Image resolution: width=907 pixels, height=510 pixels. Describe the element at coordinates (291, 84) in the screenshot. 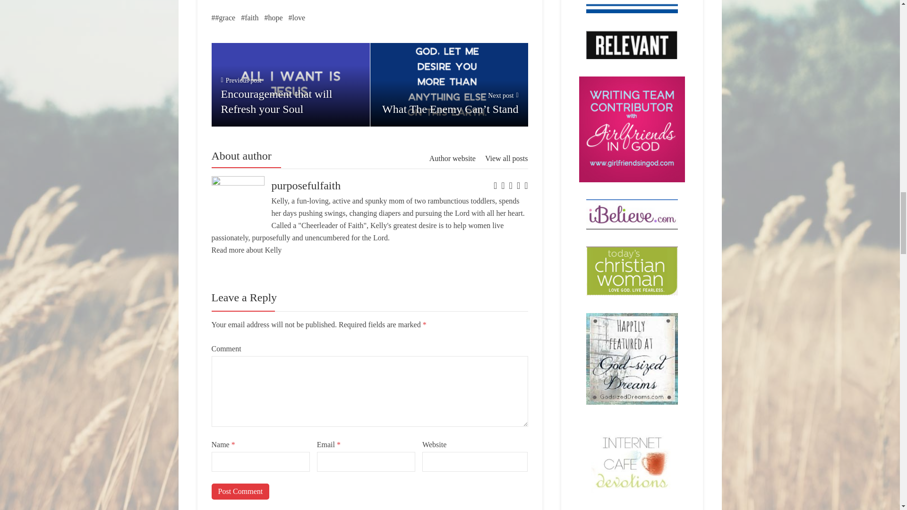

I see `hope` at that location.